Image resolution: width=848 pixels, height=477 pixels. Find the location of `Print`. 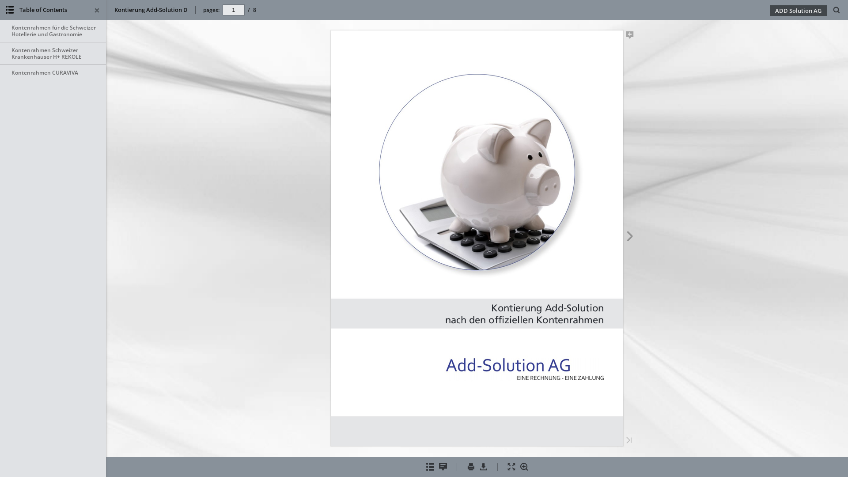

Print is located at coordinates (471, 467).